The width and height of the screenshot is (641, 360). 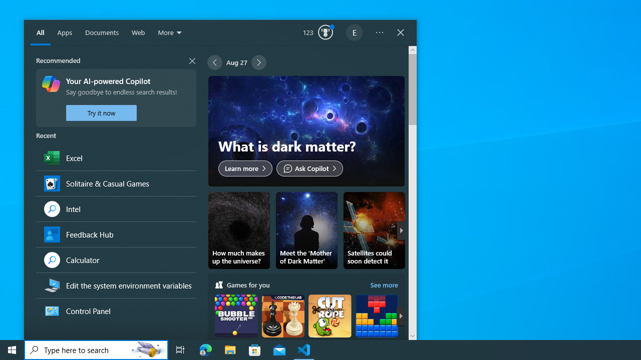 I want to click on What is dark matter?, so click(x=306, y=131).